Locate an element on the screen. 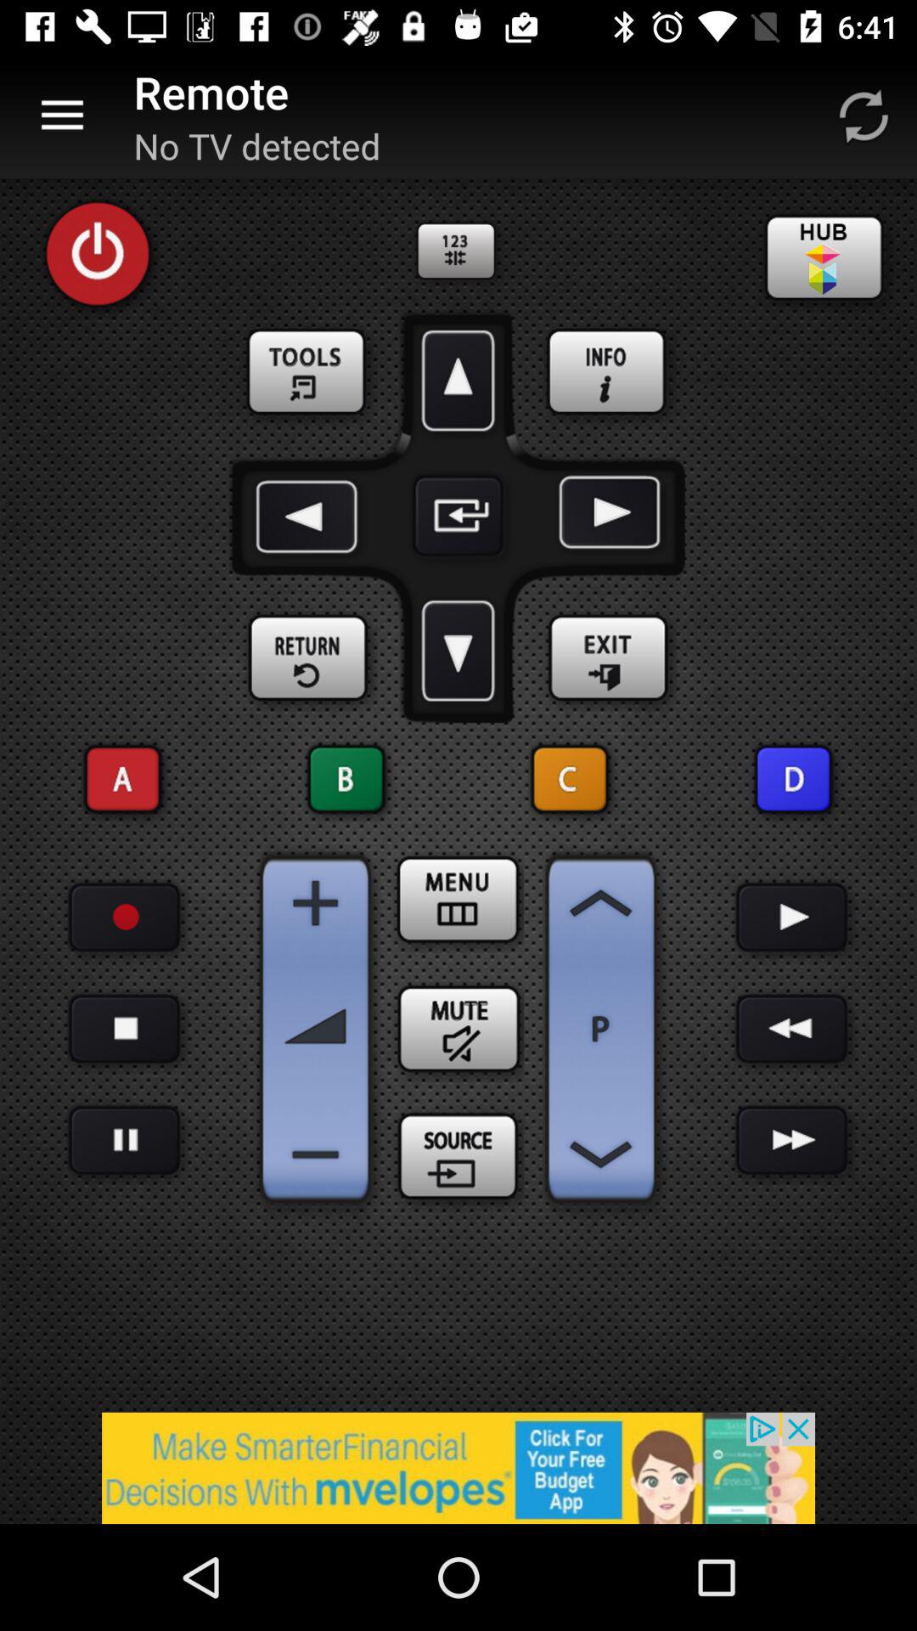  go to next is located at coordinates (791, 917).